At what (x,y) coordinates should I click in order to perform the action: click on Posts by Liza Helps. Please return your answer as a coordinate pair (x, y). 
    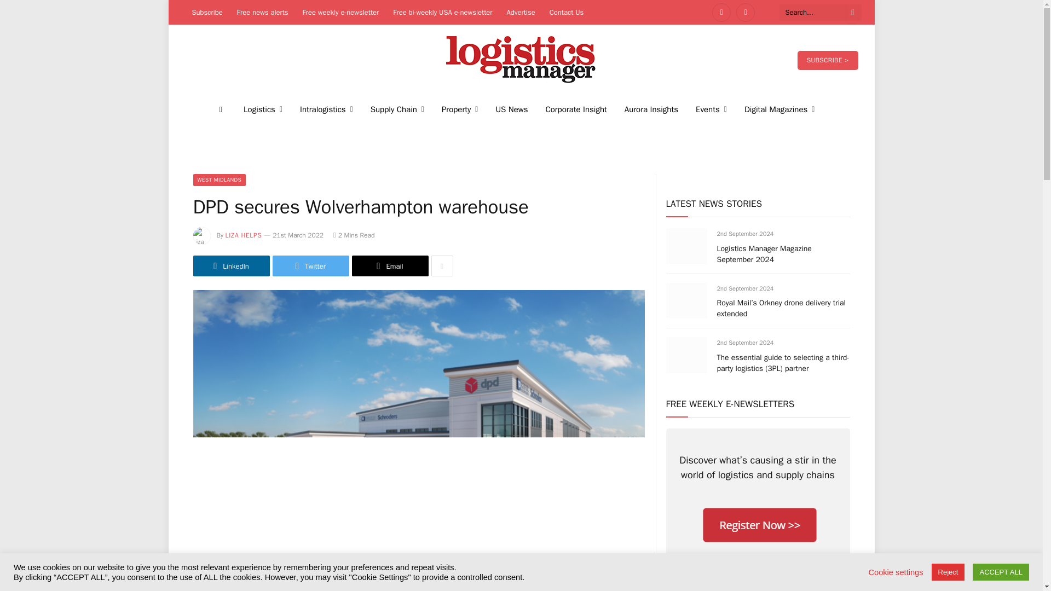
    Looking at the image, I should click on (244, 235).